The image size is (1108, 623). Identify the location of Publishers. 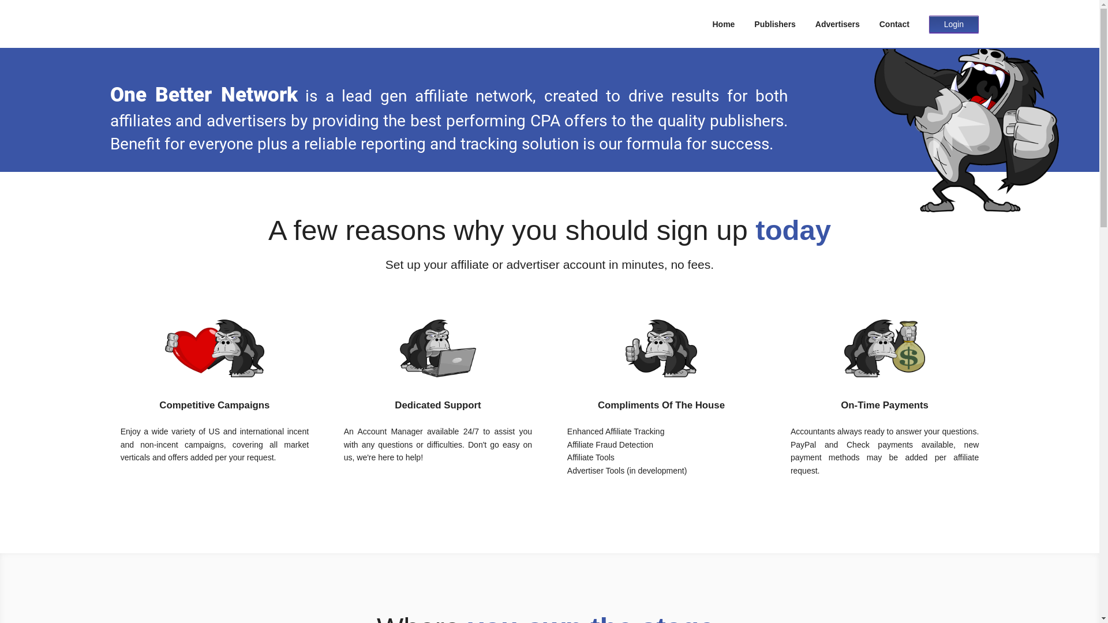
(775, 24).